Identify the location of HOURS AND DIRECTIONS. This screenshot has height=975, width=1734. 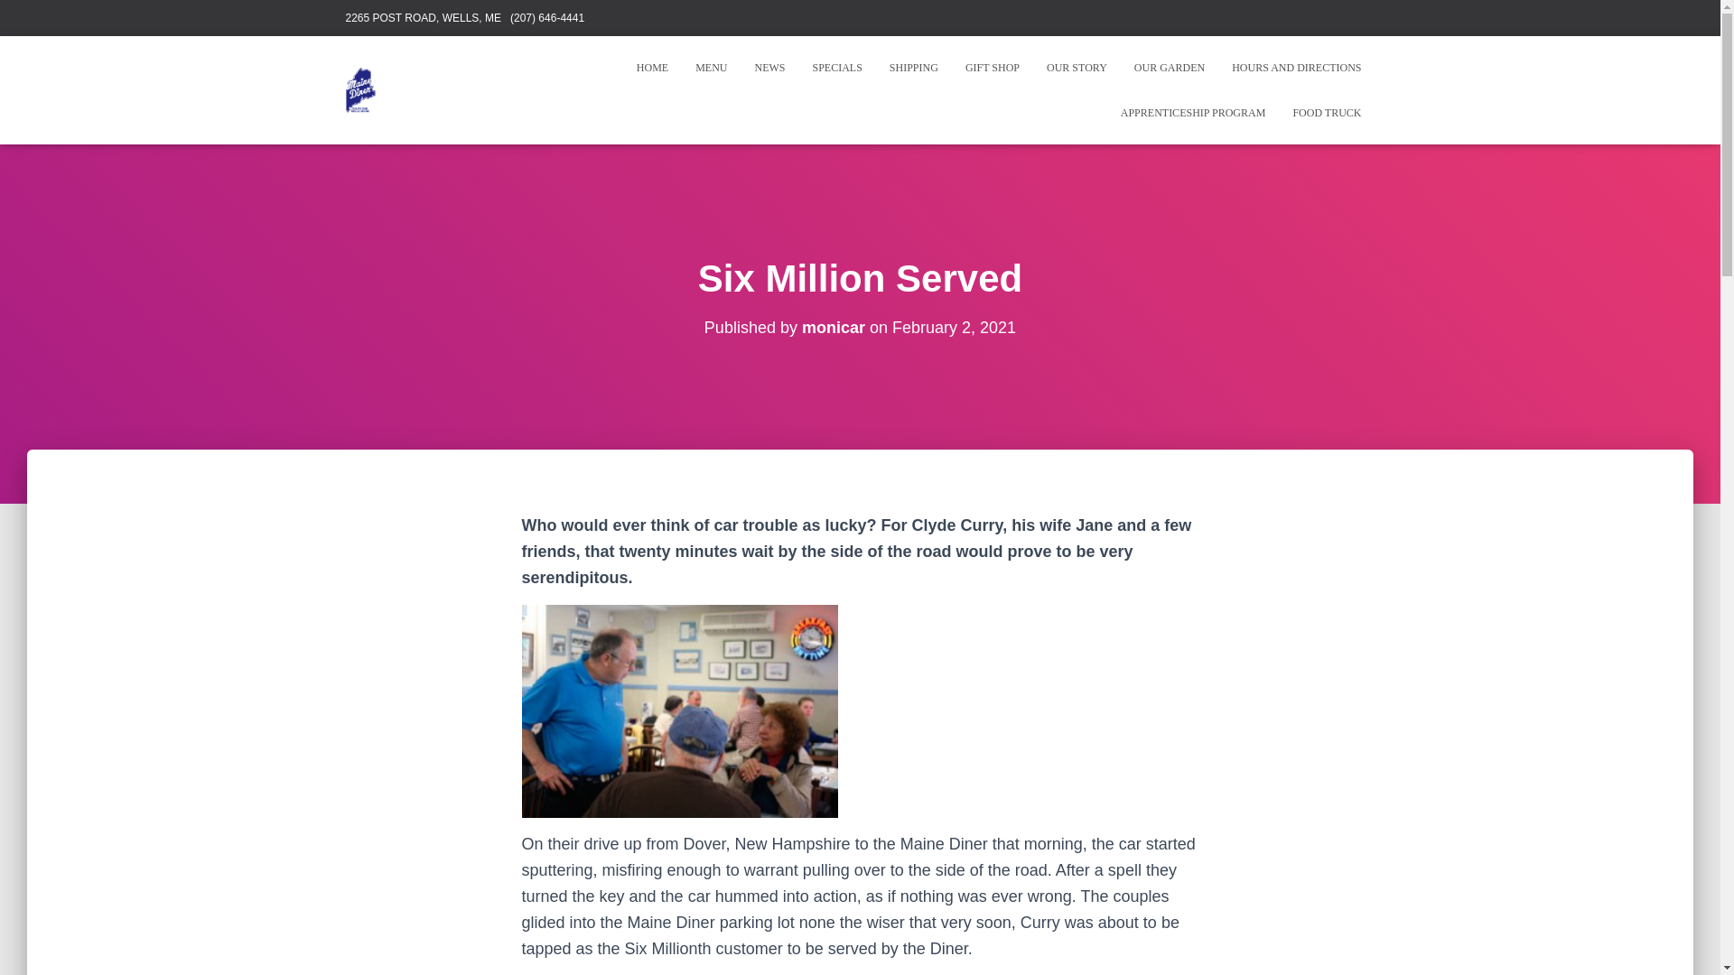
(1297, 67).